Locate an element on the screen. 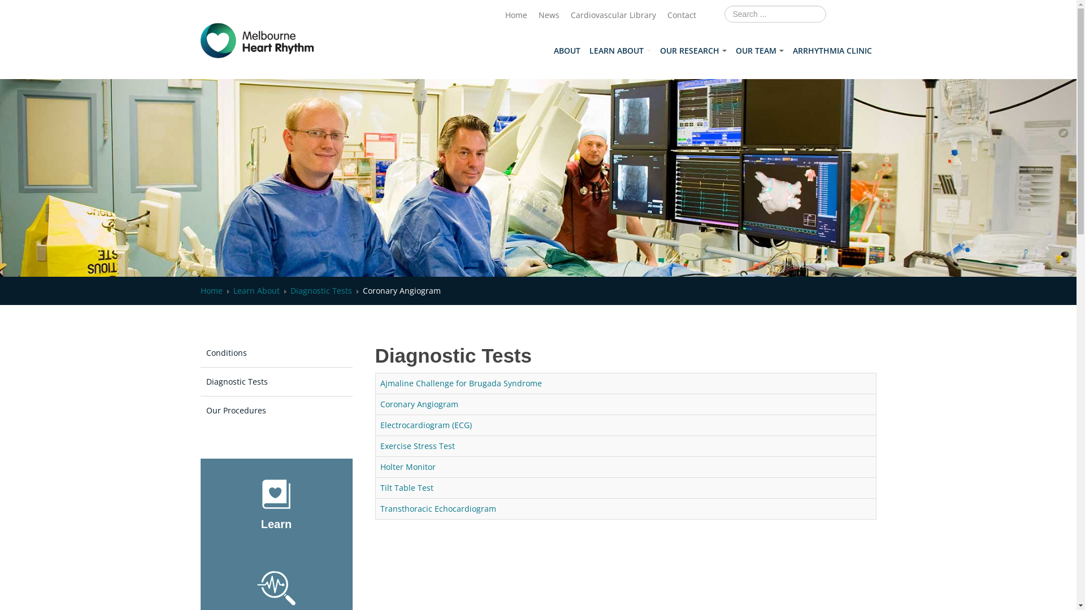 This screenshot has height=610, width=1085. Melbourne Hearth Rhythm is located at coordinates (258, 41).